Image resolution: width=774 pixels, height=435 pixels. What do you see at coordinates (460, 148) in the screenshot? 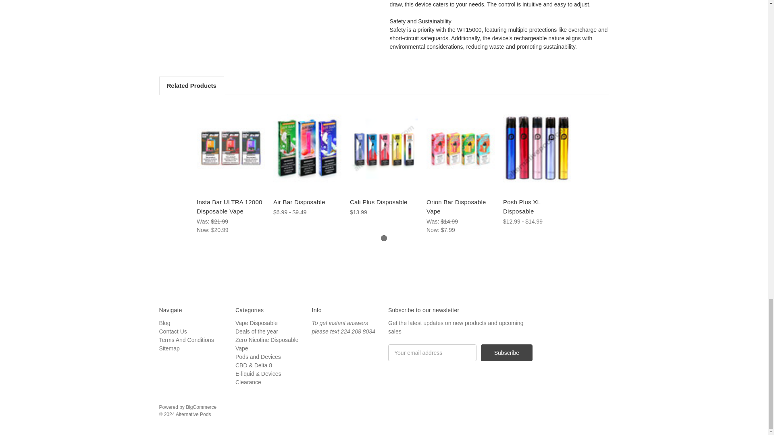
I see `Orion Bar Disposable Vape` at bounding box center [460, 148].